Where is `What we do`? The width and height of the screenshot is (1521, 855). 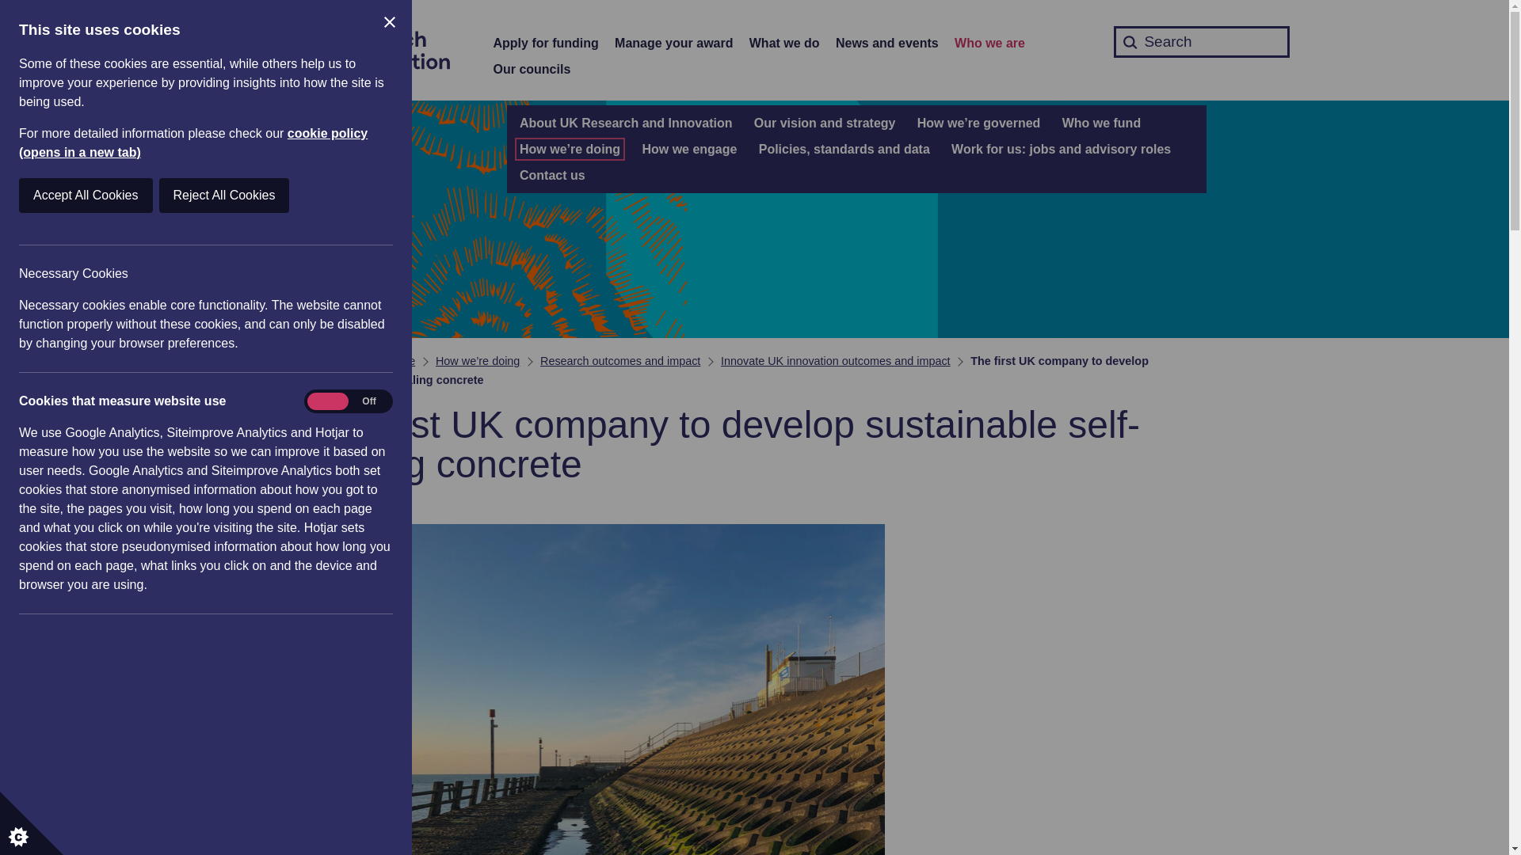 What we do is located at coordinates (784, 44).